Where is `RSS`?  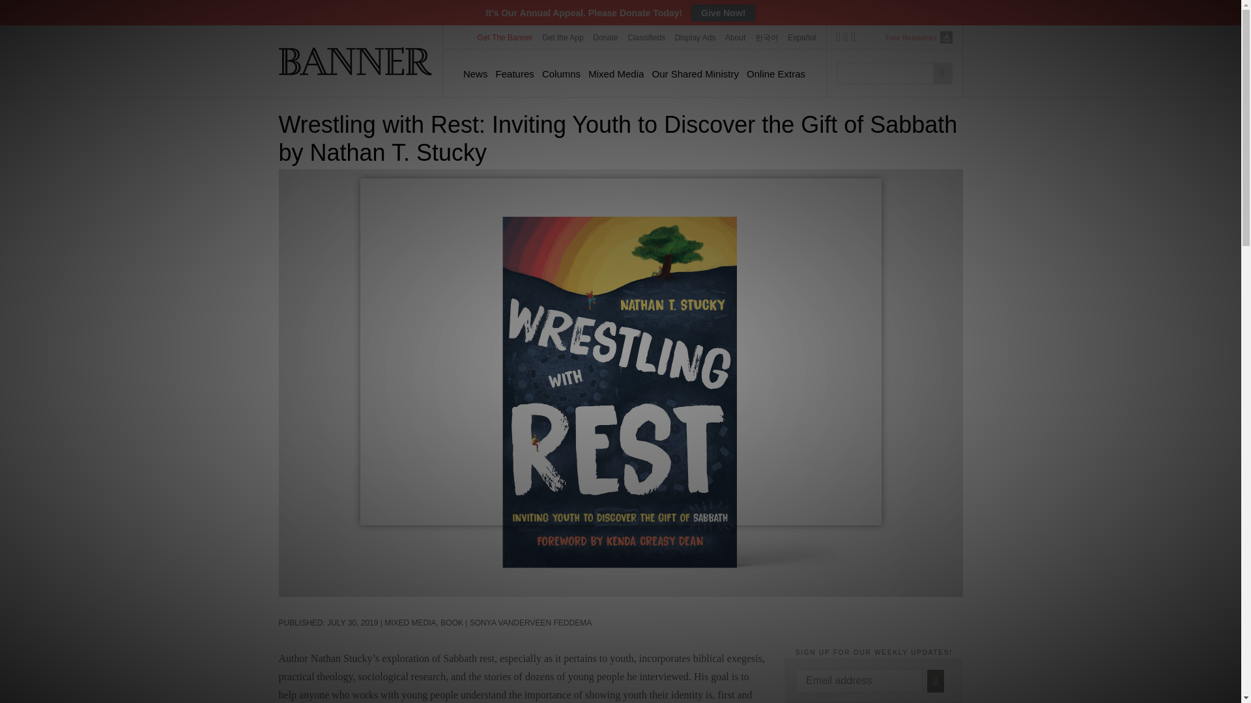 RSS is located at coordinates (854, 39).